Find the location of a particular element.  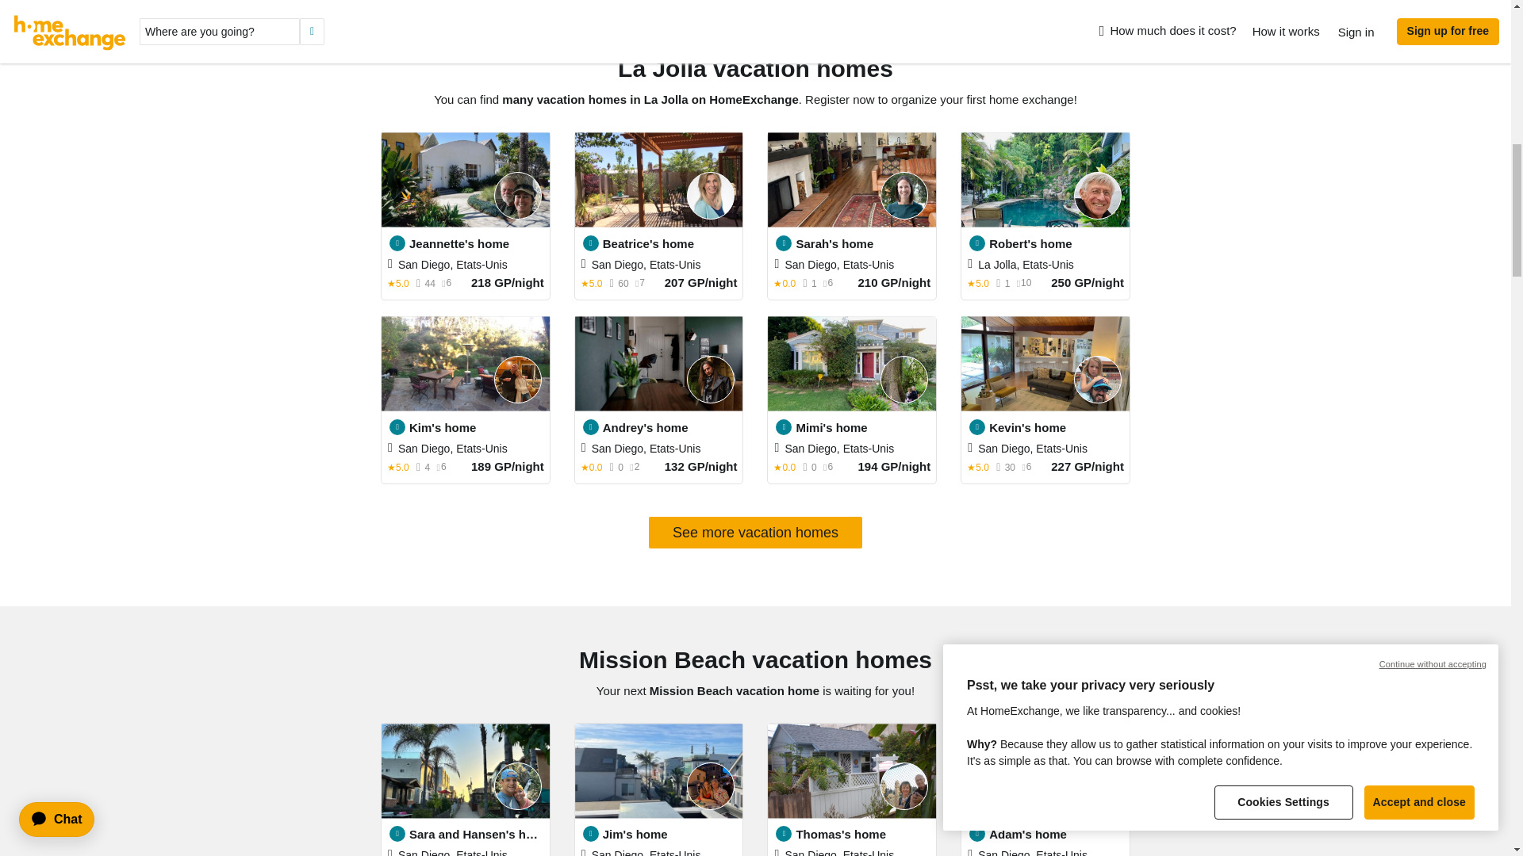

Jeannette's home is located at coordinates (476, 244).